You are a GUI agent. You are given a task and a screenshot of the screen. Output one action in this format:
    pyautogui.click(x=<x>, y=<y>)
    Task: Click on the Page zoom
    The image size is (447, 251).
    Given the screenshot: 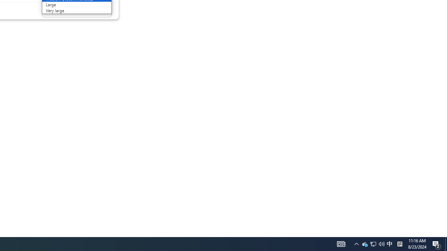 What is the action you would take?
    pyautogui.click(x=77, y=11)
    